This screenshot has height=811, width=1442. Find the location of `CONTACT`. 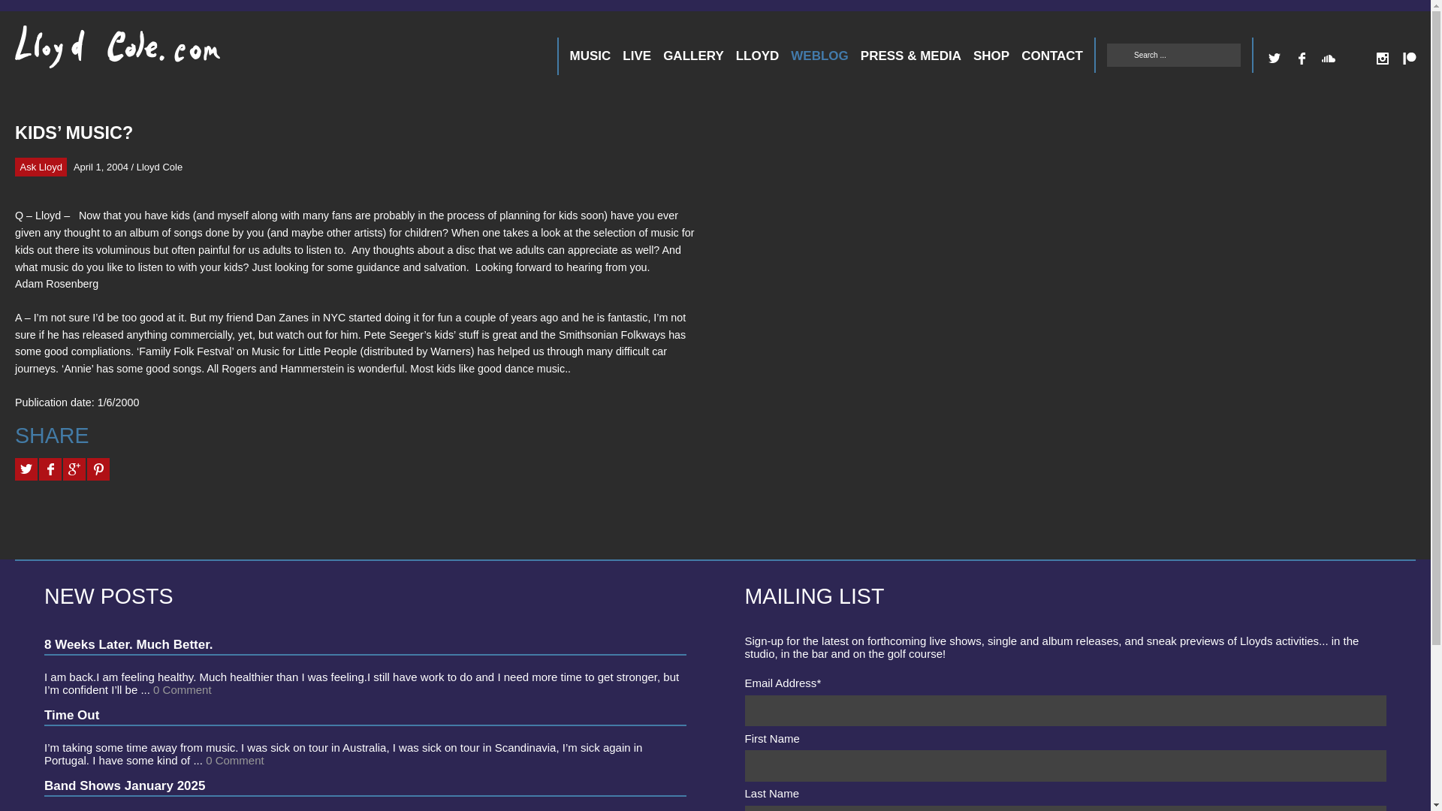

CONTACT is located at coordinates (1051, 56).